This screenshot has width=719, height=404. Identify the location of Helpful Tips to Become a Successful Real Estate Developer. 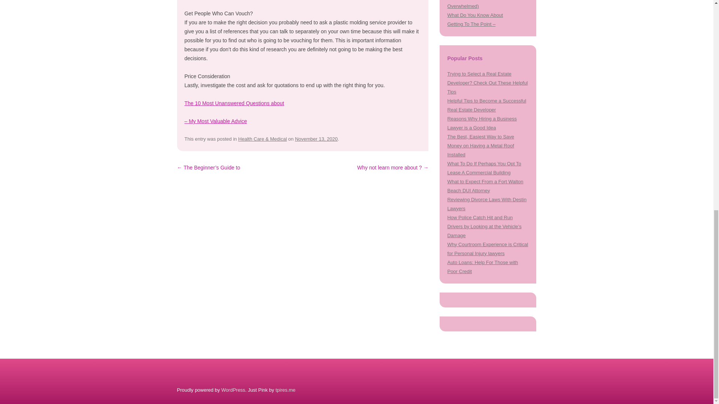
(487, 105).